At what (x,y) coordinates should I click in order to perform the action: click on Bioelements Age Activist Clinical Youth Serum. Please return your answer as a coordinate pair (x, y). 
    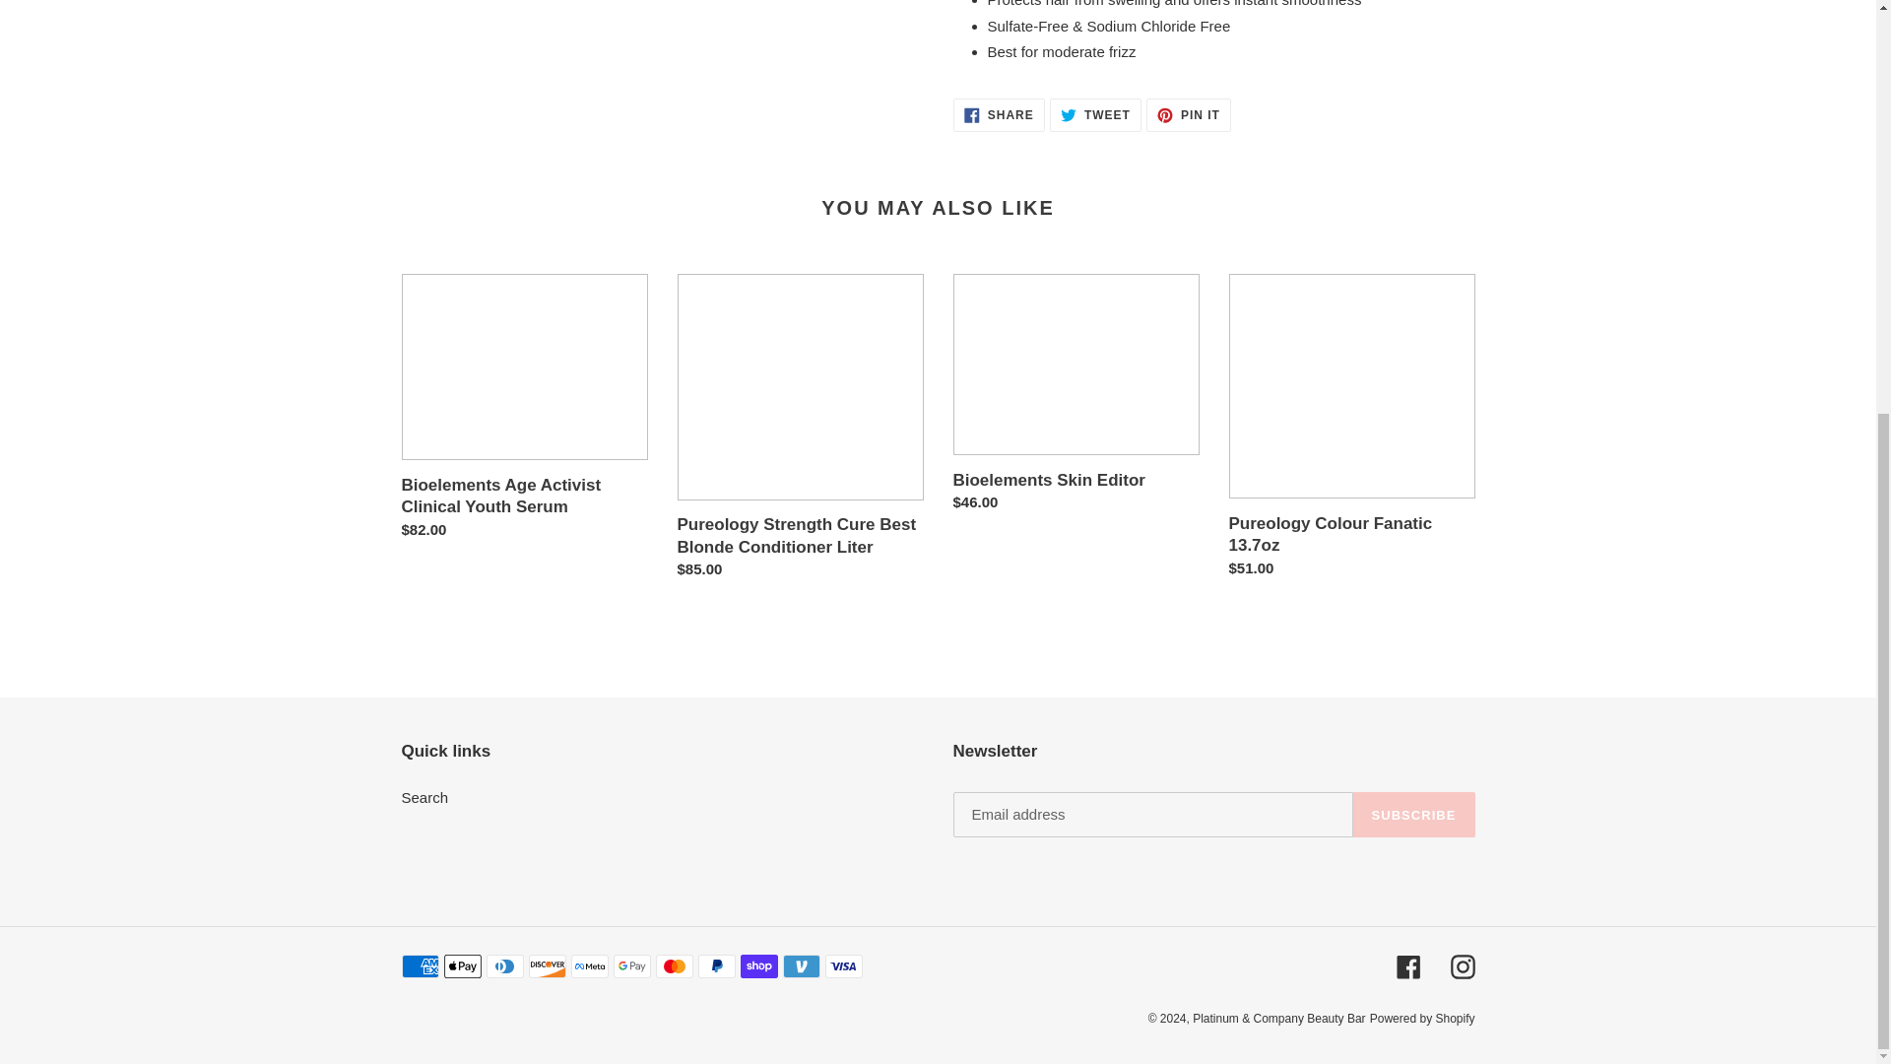
    Looking at the image, I should click on (999, 114).